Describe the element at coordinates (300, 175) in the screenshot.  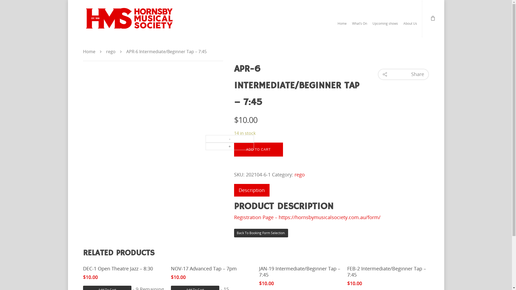
I see `rego` at that location.